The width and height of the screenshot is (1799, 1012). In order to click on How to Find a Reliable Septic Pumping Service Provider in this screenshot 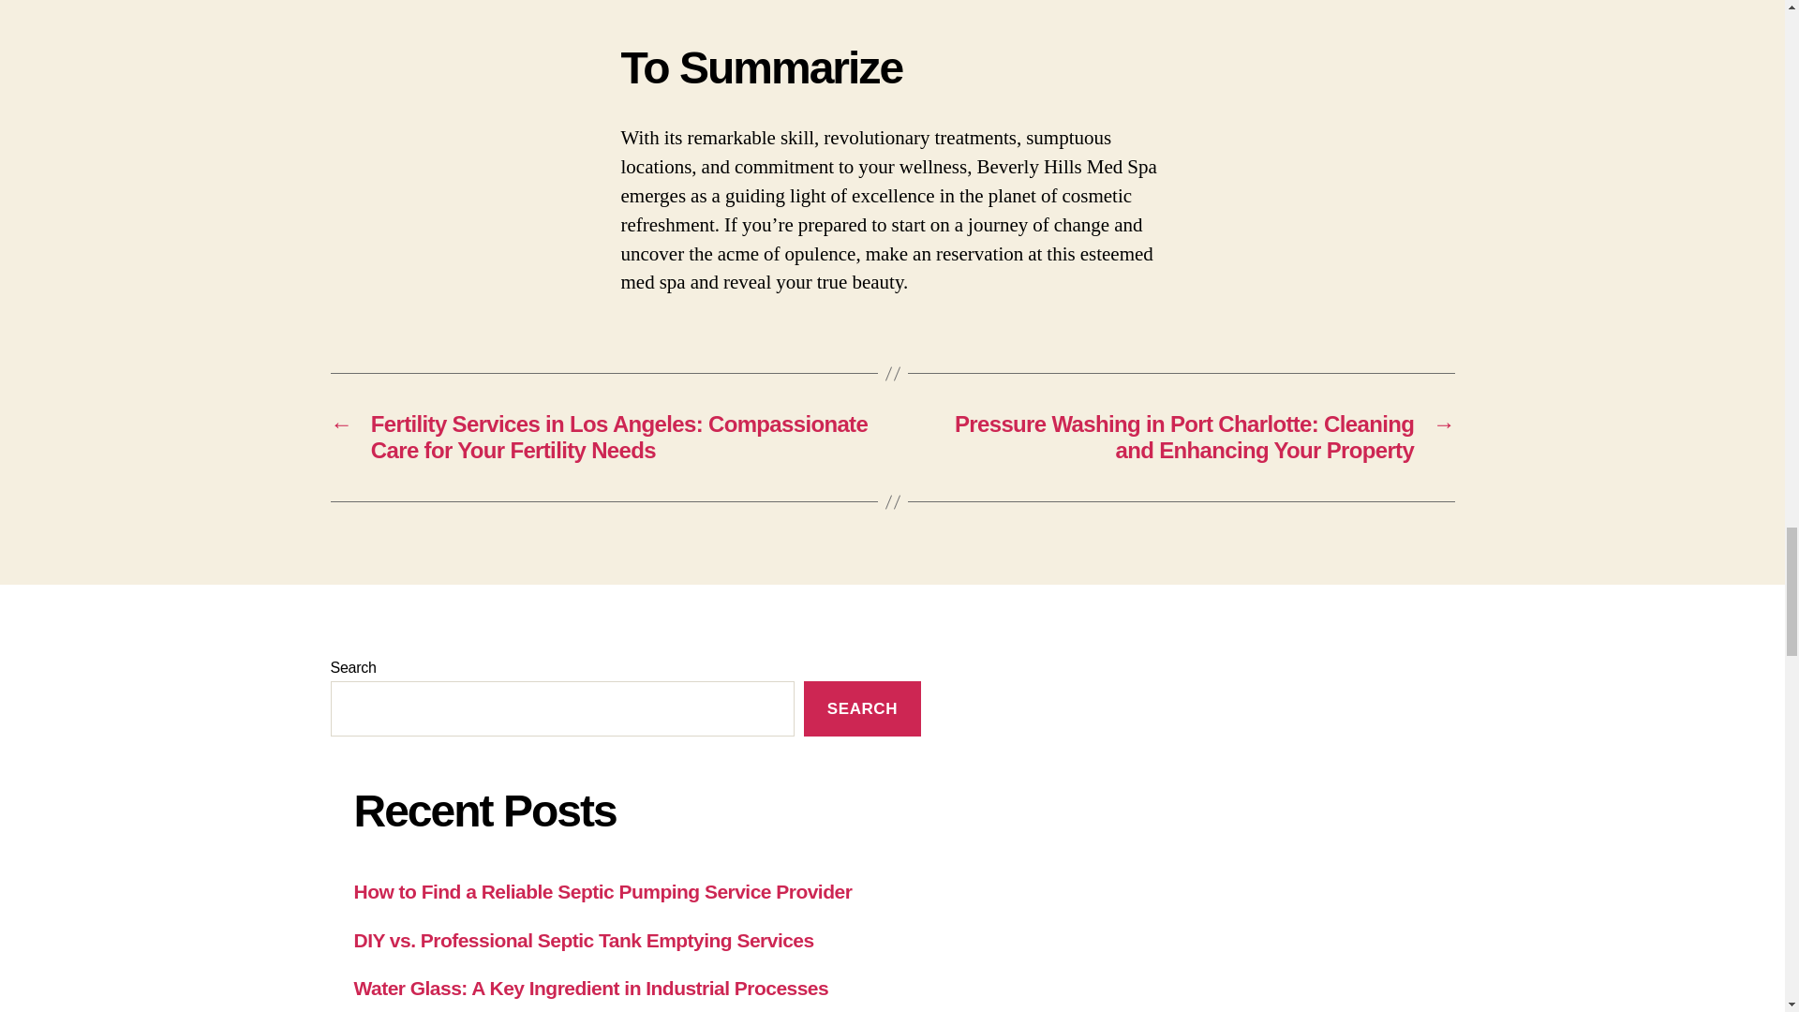, I will do `click(603, 891)`.